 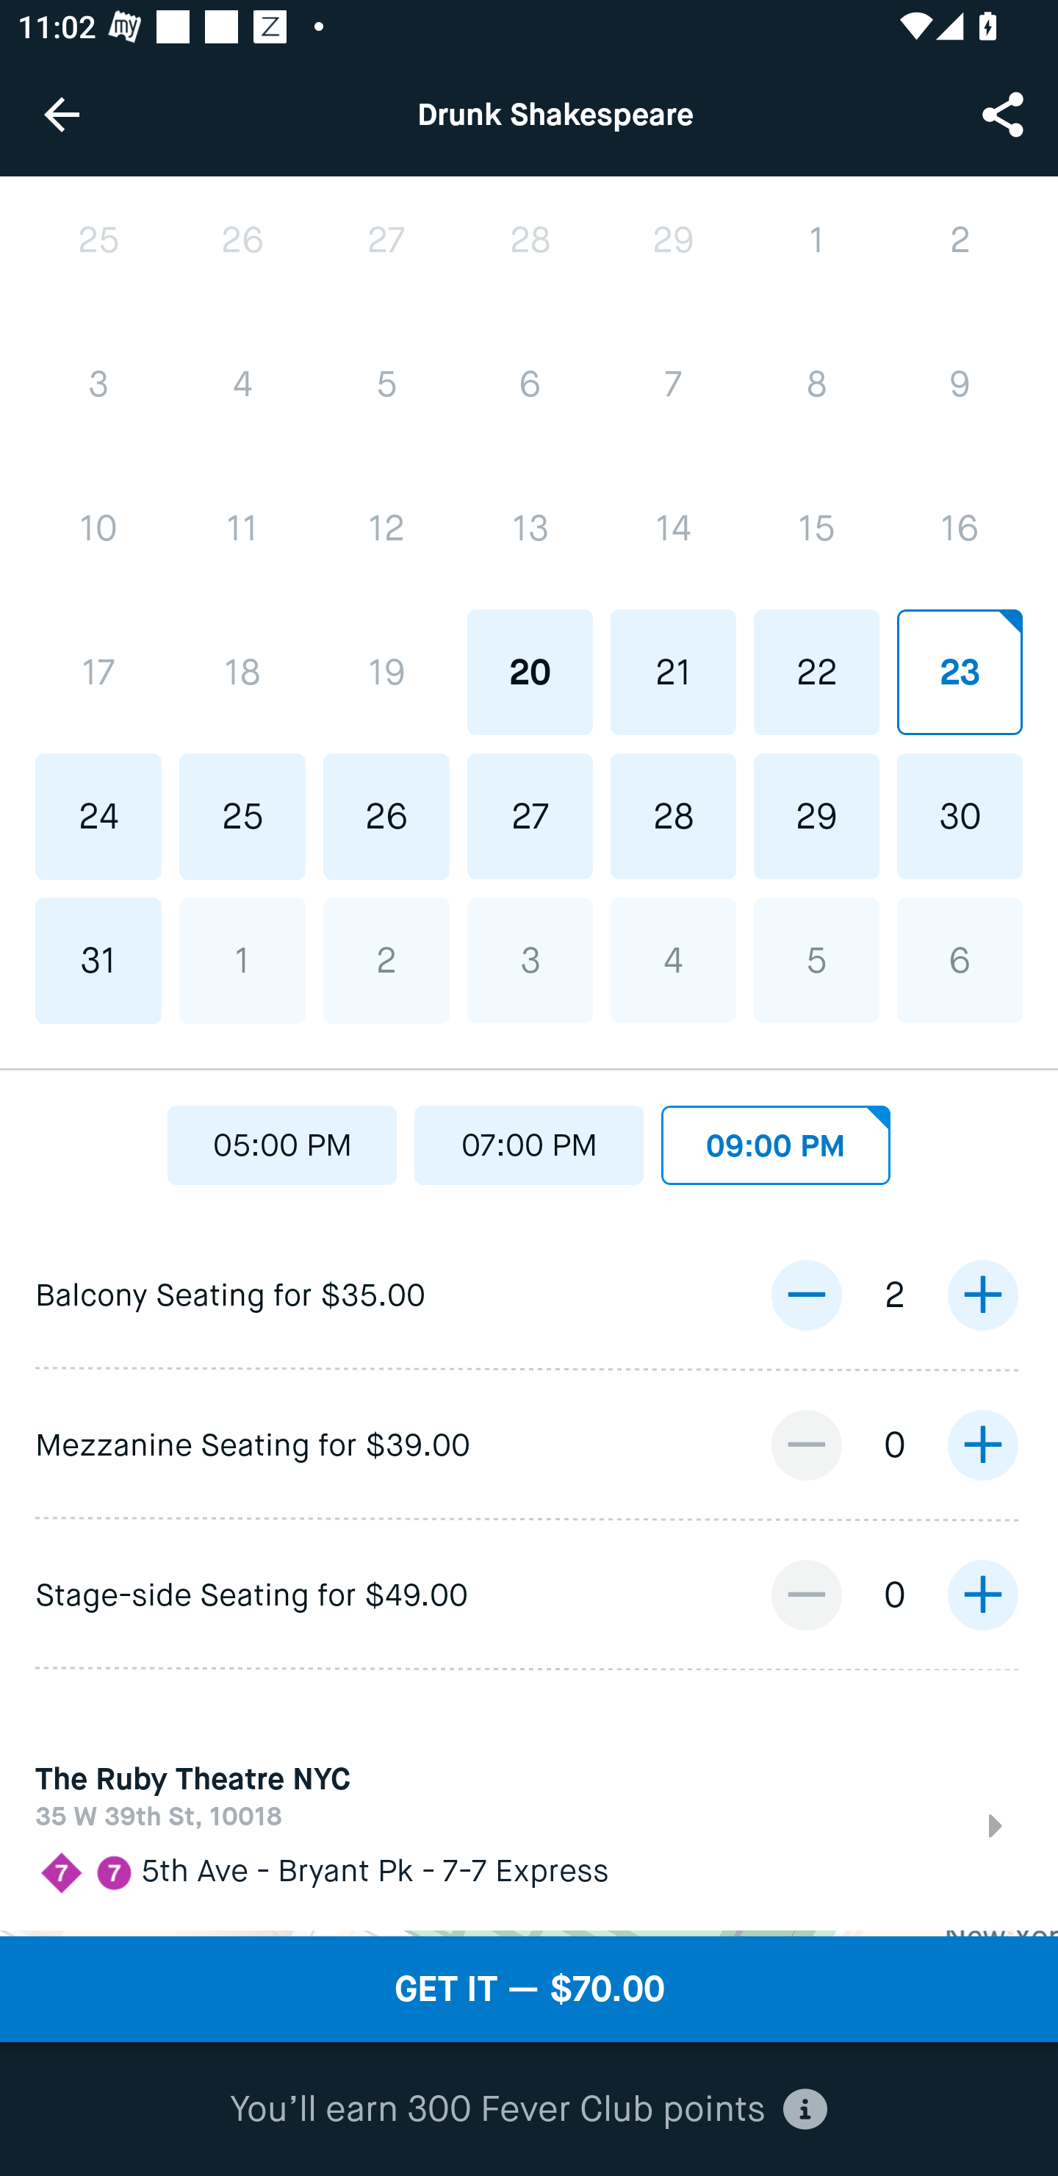 What do you see at coordinates (282, 1139) in the screenshot?
I see `05:00 PM` at bounding box center [282, 1139].